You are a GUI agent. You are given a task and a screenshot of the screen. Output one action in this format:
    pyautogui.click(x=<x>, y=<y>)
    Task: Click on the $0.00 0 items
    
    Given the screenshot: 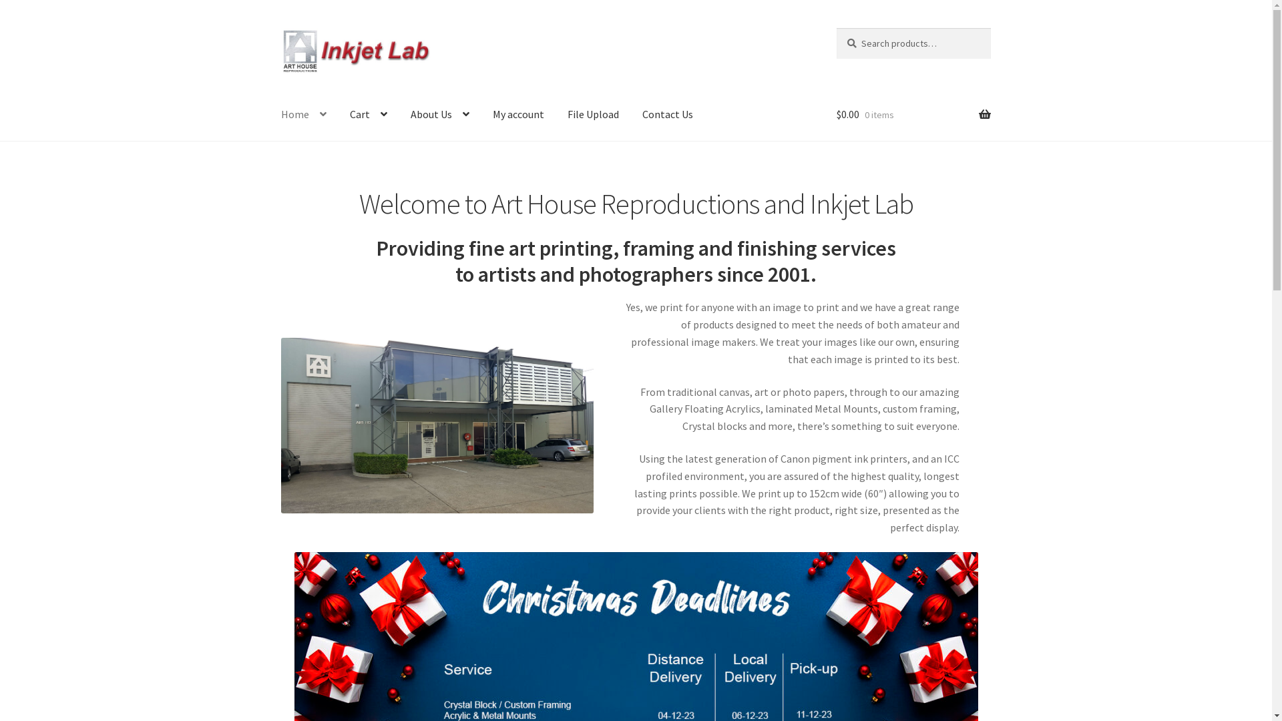 What is the action you would take?
    pyautogui.click(x=913, y=115)
    